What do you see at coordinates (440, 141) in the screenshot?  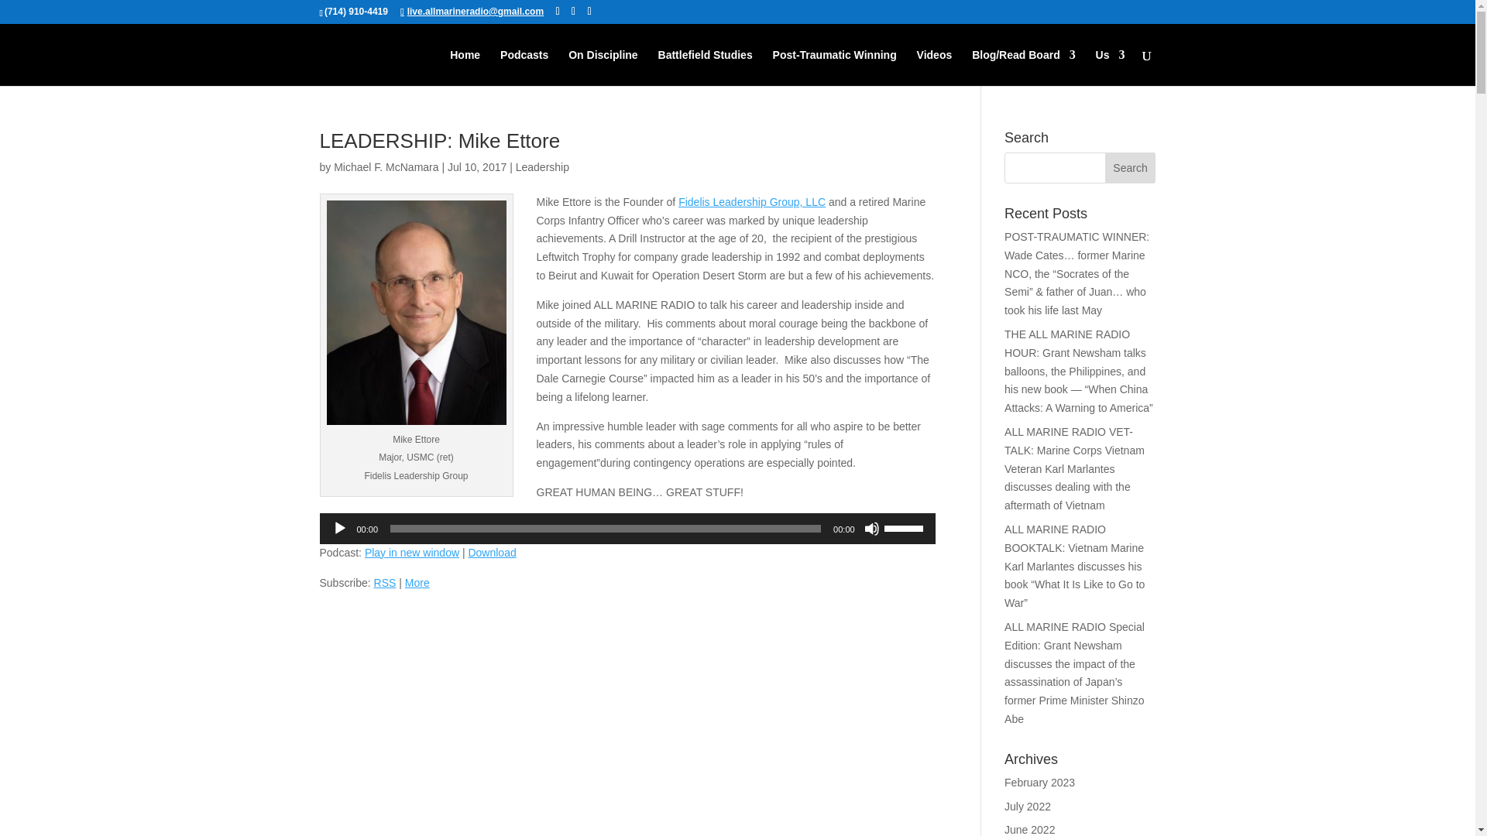 I see `LEADERSHIP: Mike Ettore` at bounding box center [440, 141].